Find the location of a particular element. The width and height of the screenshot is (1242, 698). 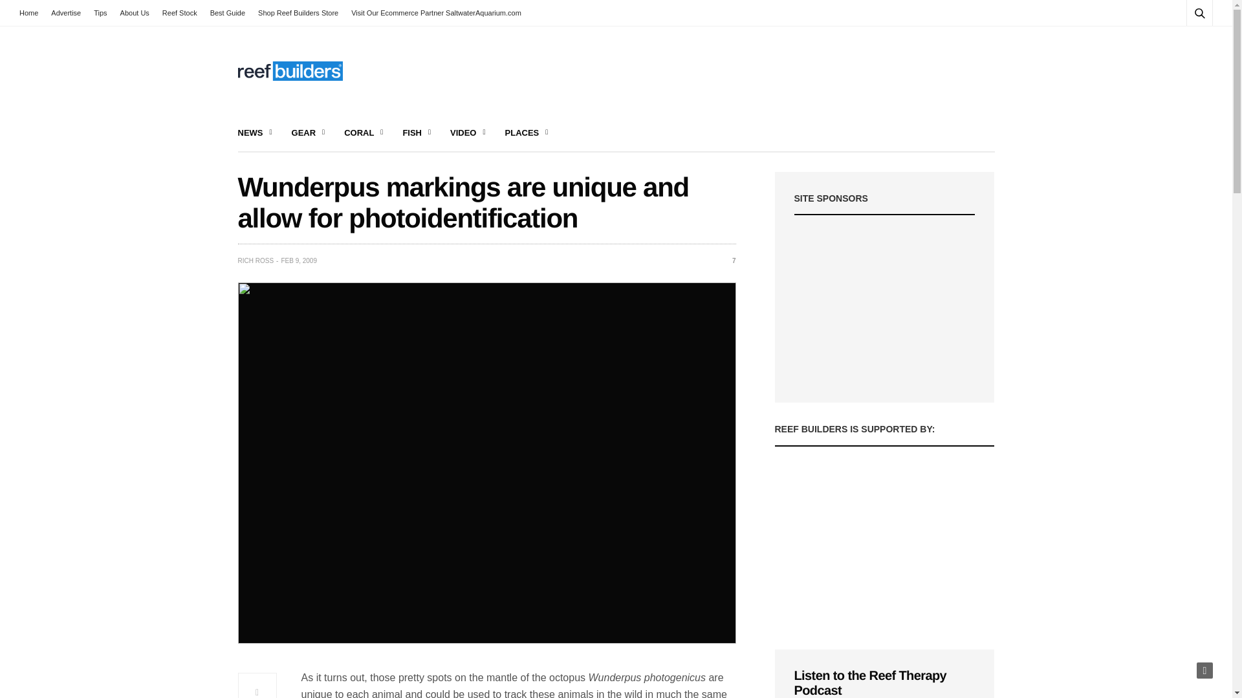

Posts by Rich Ross is located at coordinates (256, 261).